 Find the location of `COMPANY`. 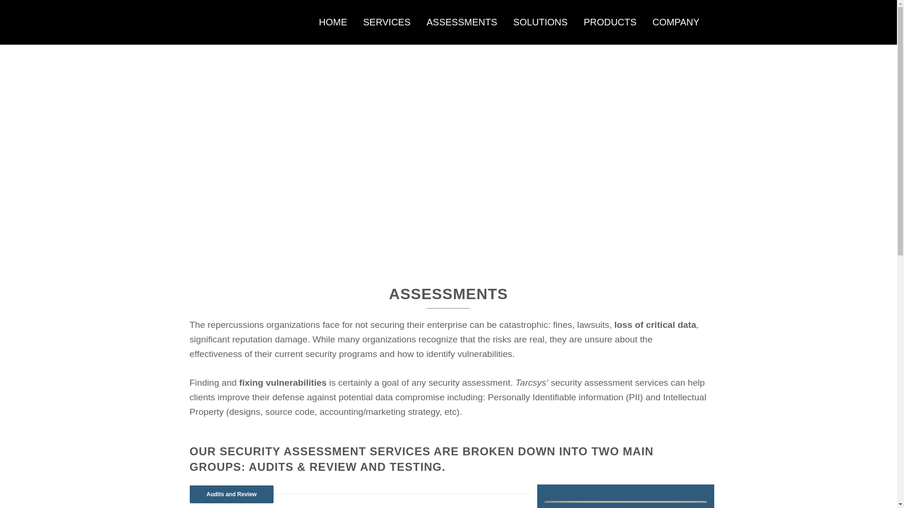

COMPANY is located at coordinates (676, 23).